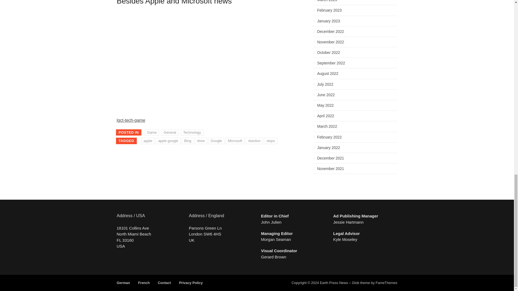 This screenshot has height=291, width=518. What do you see at coordinates (216, 141) in the screenshot?
I see `Google` at bounding box center [216, 141].